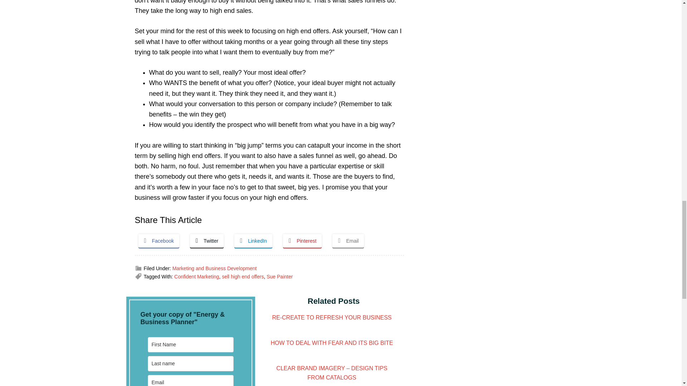  I want to click on Permanent Link toRe-create to Refresh Your Business, so click(332, 317).